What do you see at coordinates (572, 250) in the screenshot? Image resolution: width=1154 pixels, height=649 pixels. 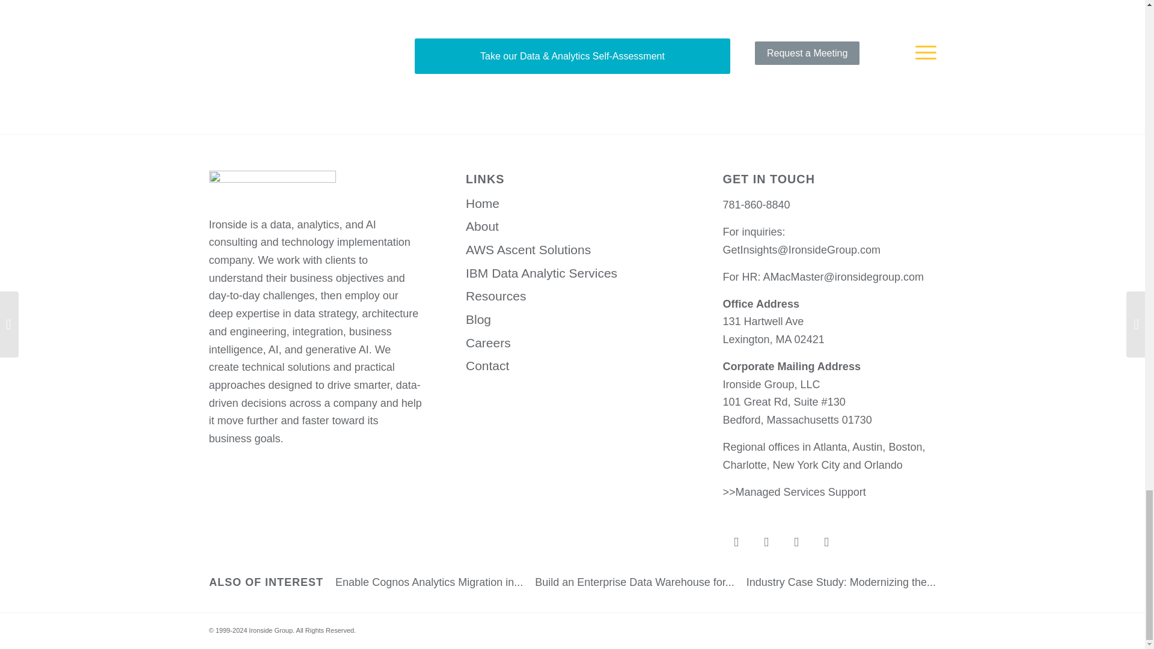 I see `AWS Ascent Solutions` at bounding box center [572, 250].